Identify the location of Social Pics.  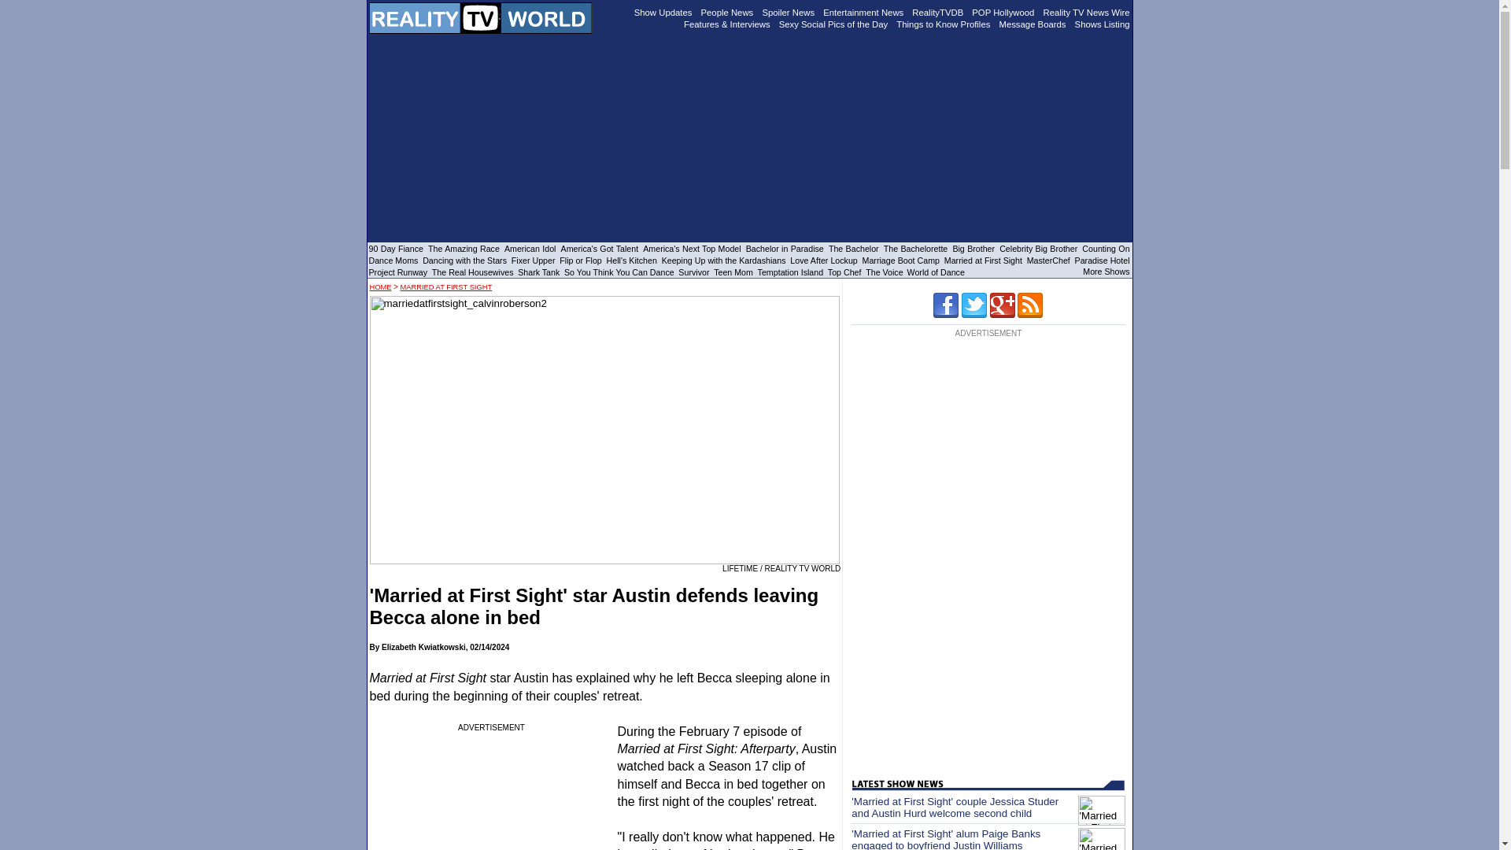
(833, 23).